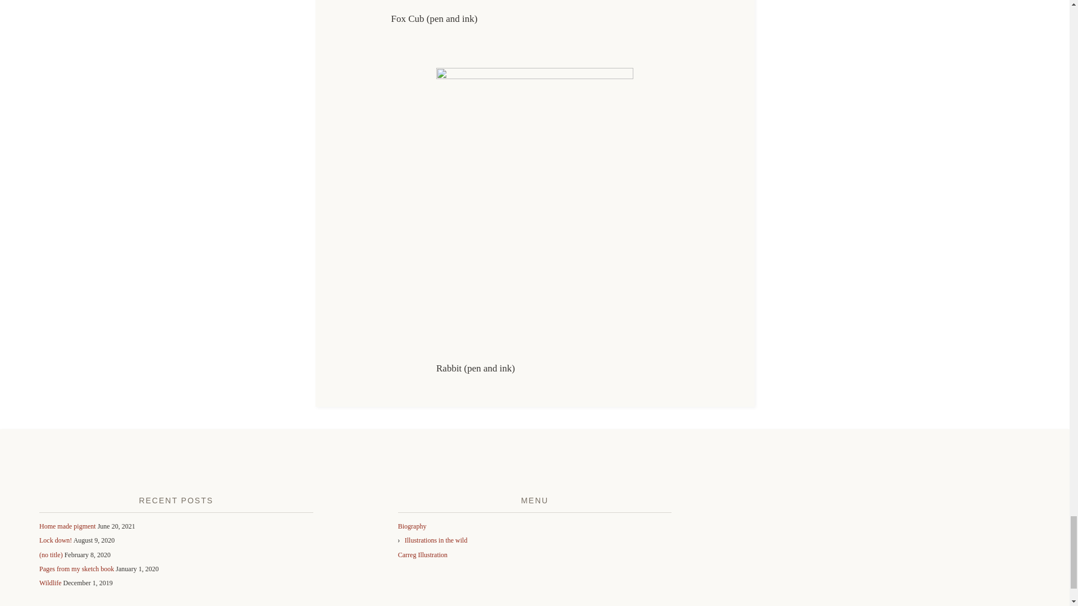  I want to click on Biography, so click(412, 526).